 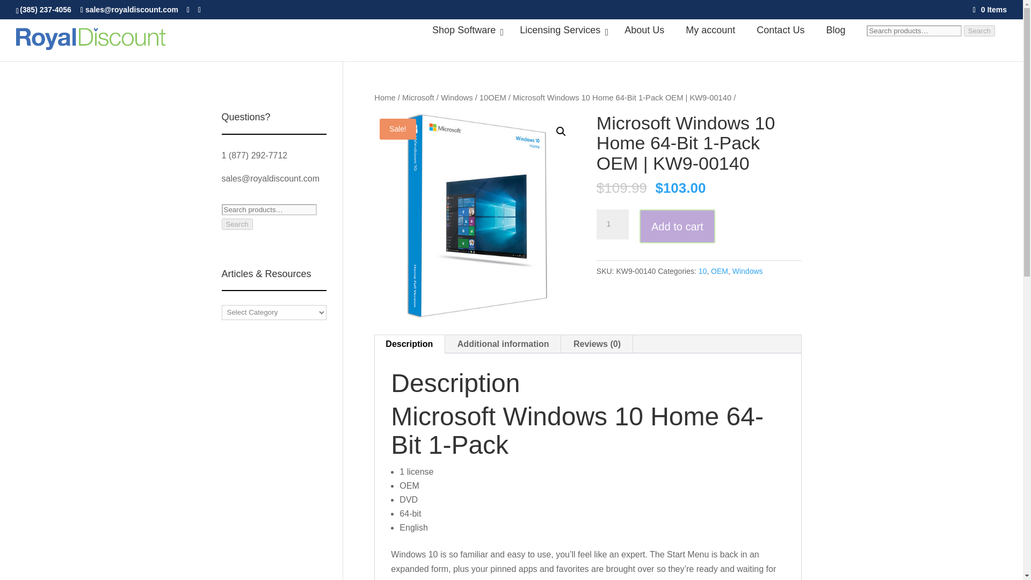 What do you see at coordinates (990, 9) in the screenshot?
I see `0 Items` at bounding box center [990, 9].